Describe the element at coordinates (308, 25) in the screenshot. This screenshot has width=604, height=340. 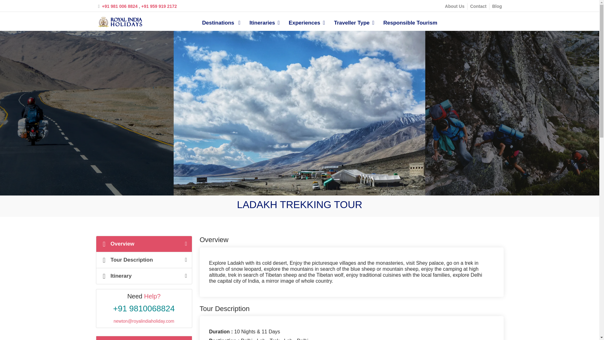
I see `Experiences` at that location.